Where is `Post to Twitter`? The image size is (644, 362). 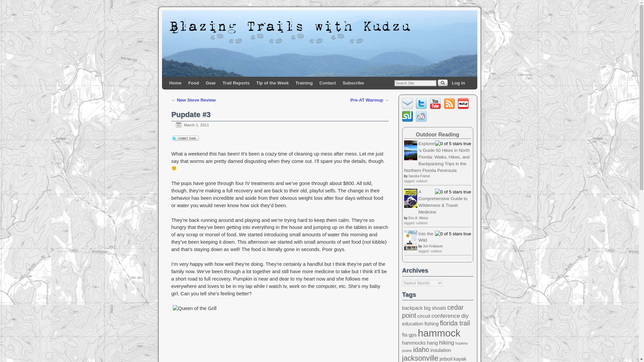
Post to Twitter is located at coordinates (185, 139).